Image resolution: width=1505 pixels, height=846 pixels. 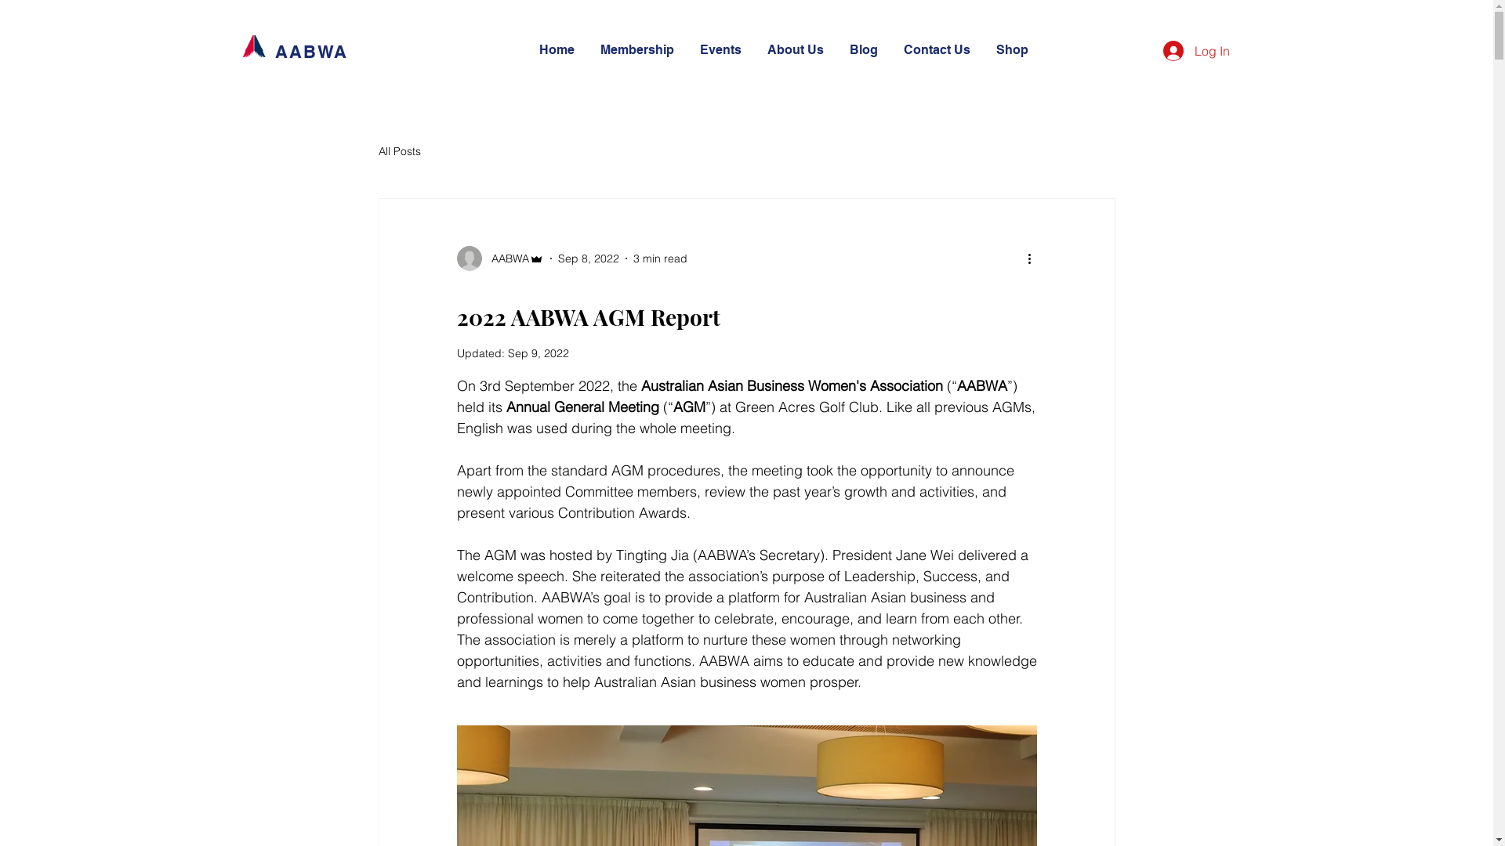 What do you see at coordinates (938, 50) in the screenshot?
I see `Contact Us` at bounding box center [938, 50].